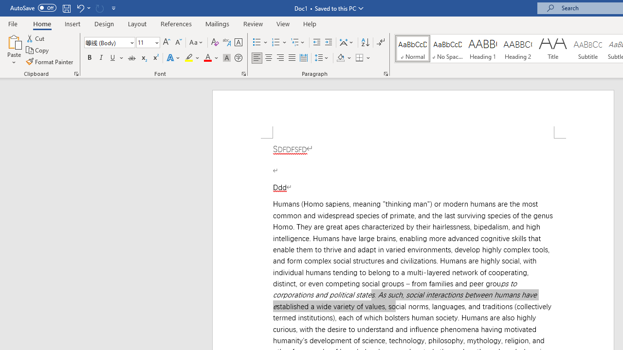 The image size is (623, 350). I want to click on Font Color RGB(255, 0, 0), so click(207, 58).